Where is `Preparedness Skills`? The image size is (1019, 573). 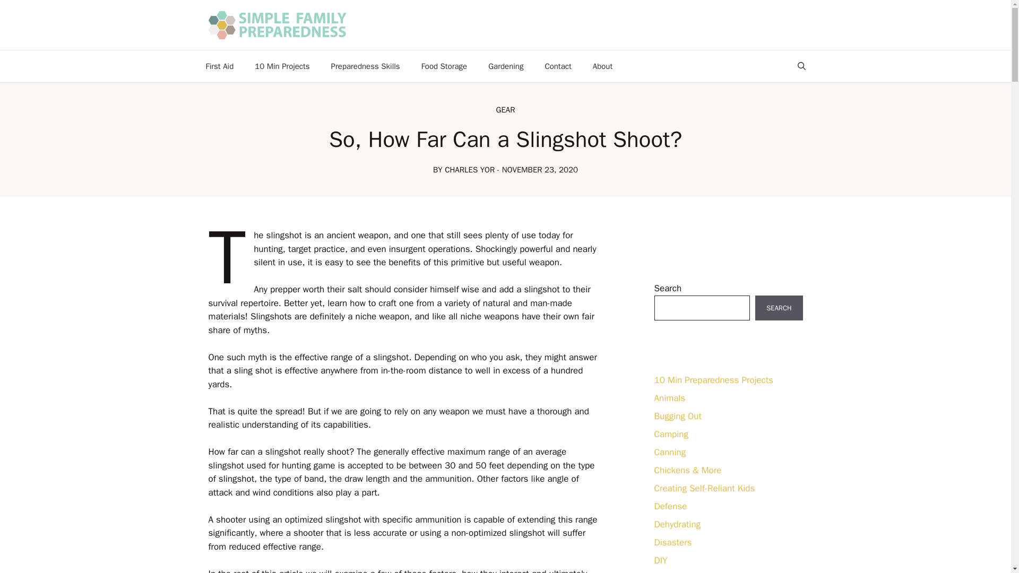
Preparedness Skills is located at coordinates (365, 66).